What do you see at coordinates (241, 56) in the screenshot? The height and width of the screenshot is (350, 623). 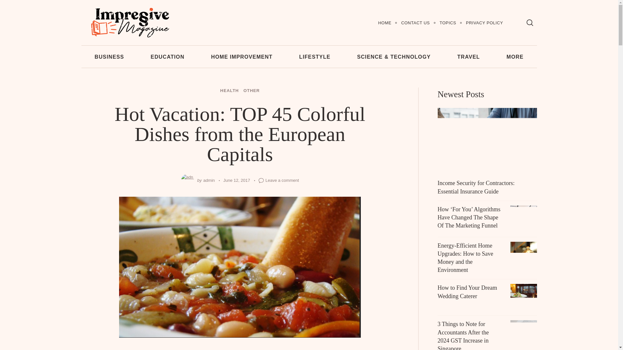 I see `HOME IMPROVEMENT` at bounding box center [241, 56].